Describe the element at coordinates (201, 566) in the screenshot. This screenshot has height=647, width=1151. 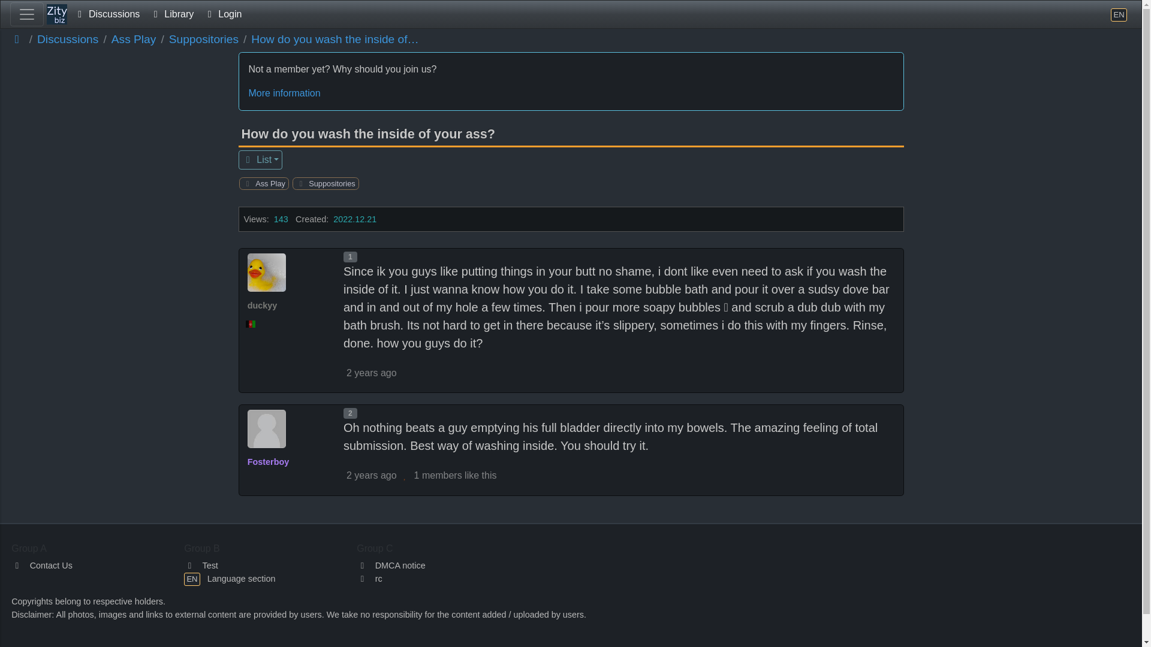
I see `  Test` at that location.